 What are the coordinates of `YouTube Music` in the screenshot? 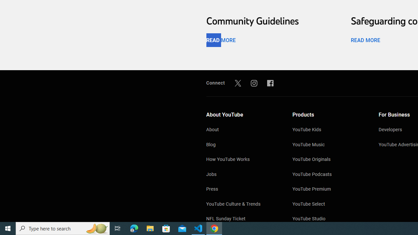 It's located at (329, 145).